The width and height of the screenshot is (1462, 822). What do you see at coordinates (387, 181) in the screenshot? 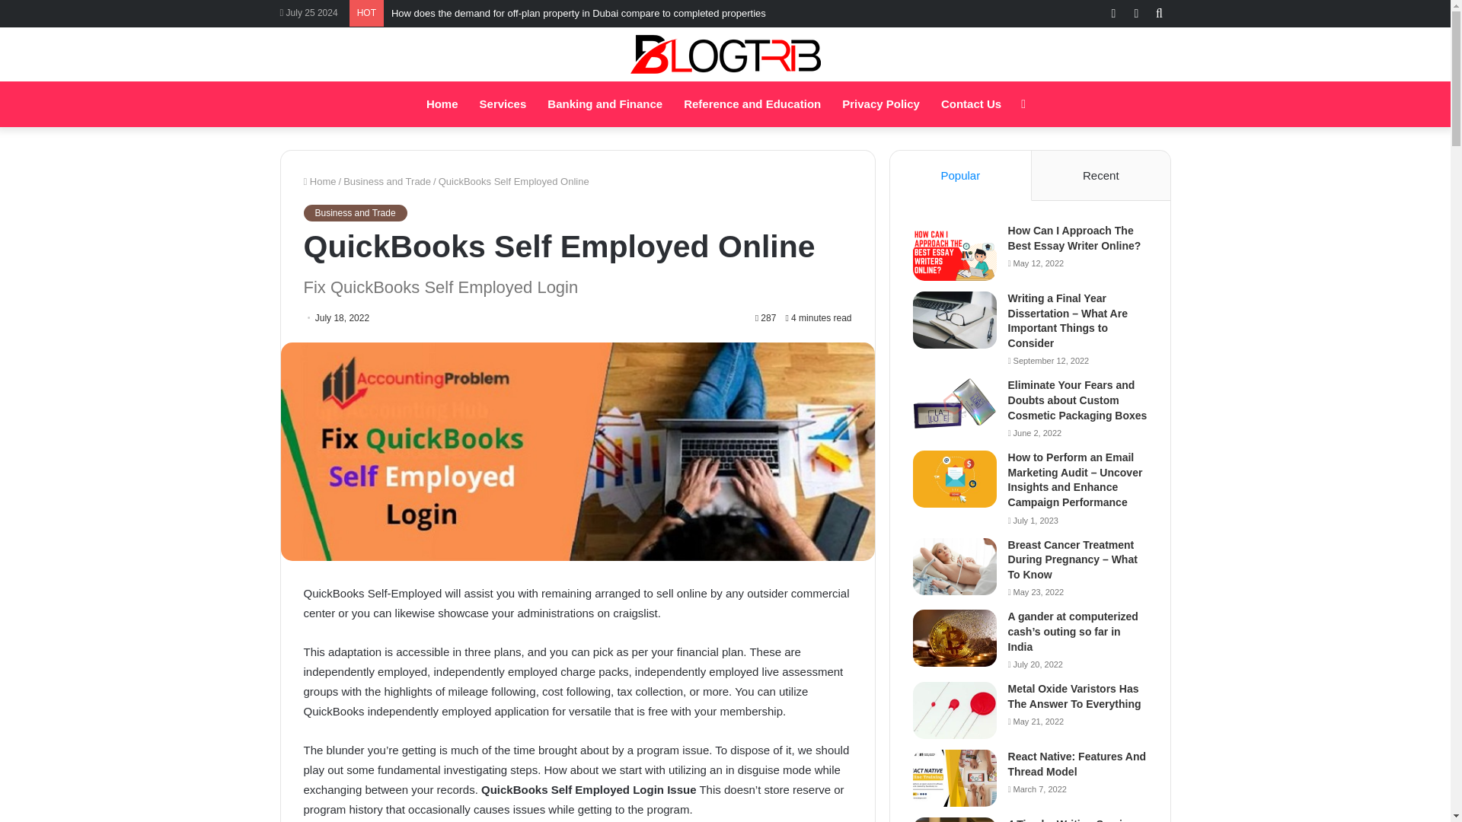
I see `Business and Trade` at bounding box center [387, 181].